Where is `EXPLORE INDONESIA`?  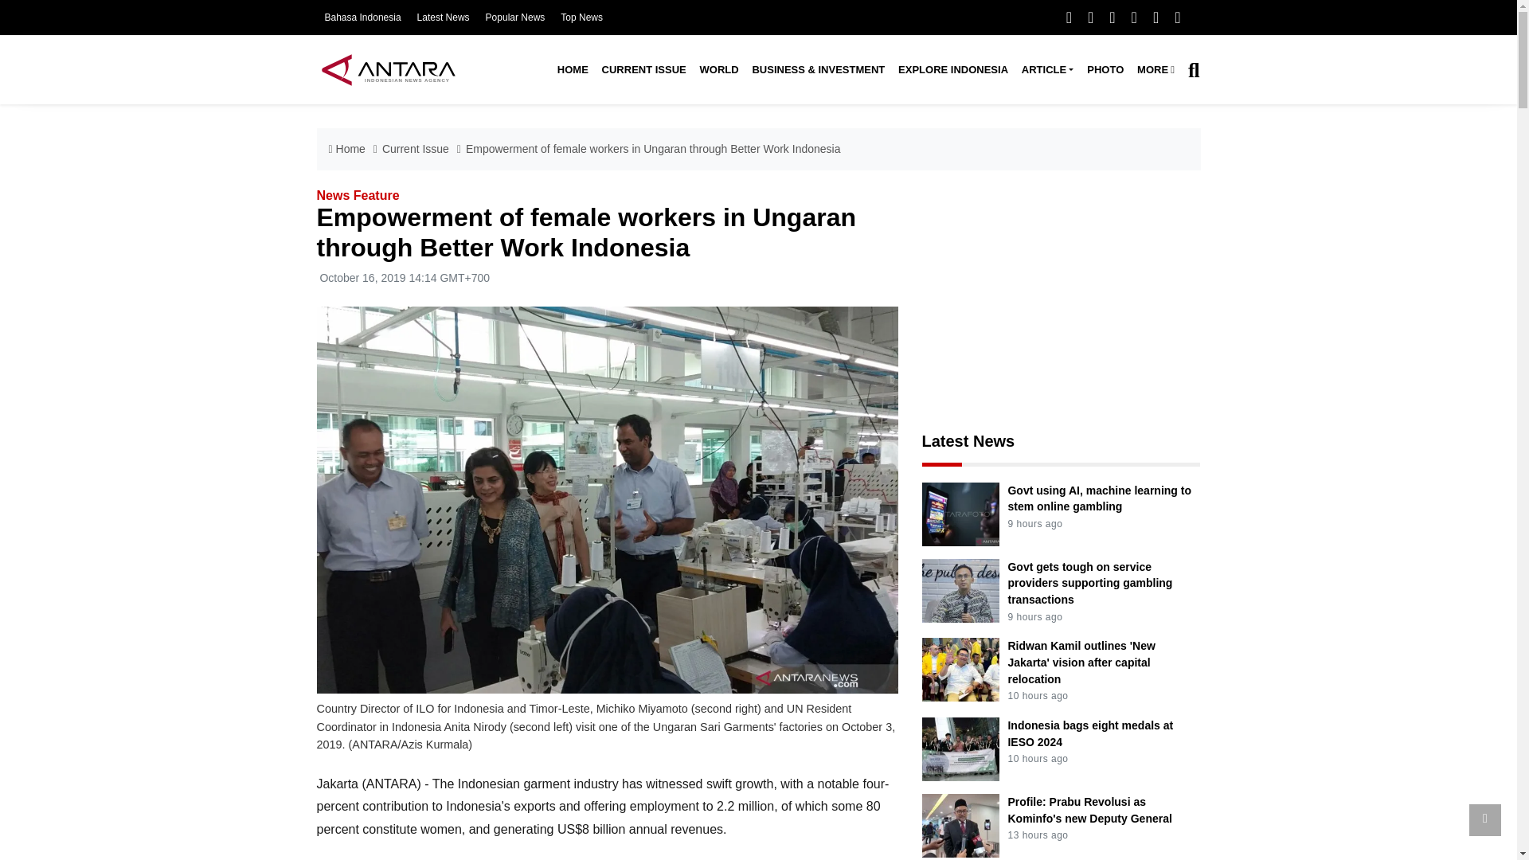 EXPLORE INDONESIA is located at coordinates (952, 70).